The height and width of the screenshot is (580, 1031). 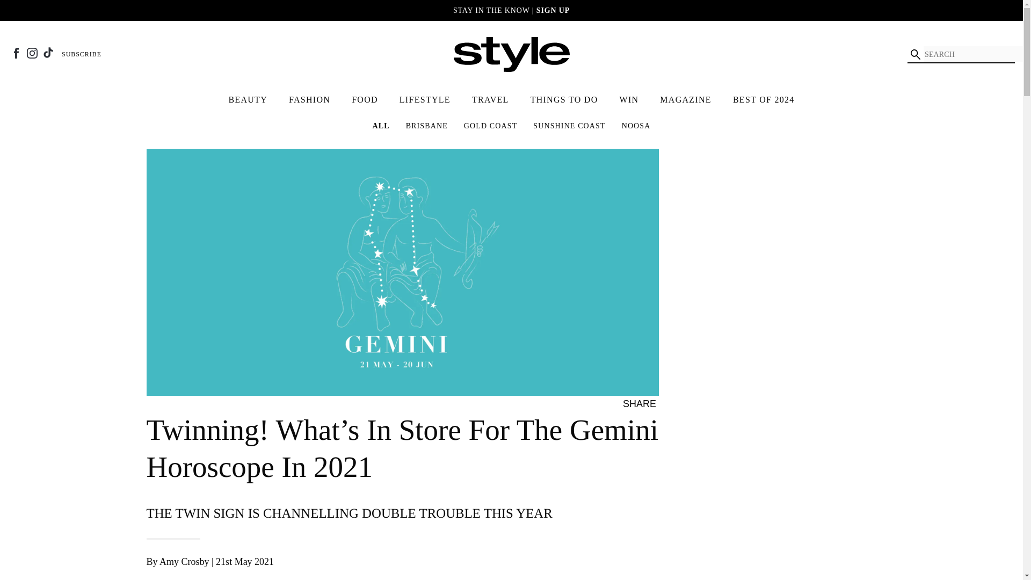 I want to click on LIFESTYLE, so click(x=424, y=100).